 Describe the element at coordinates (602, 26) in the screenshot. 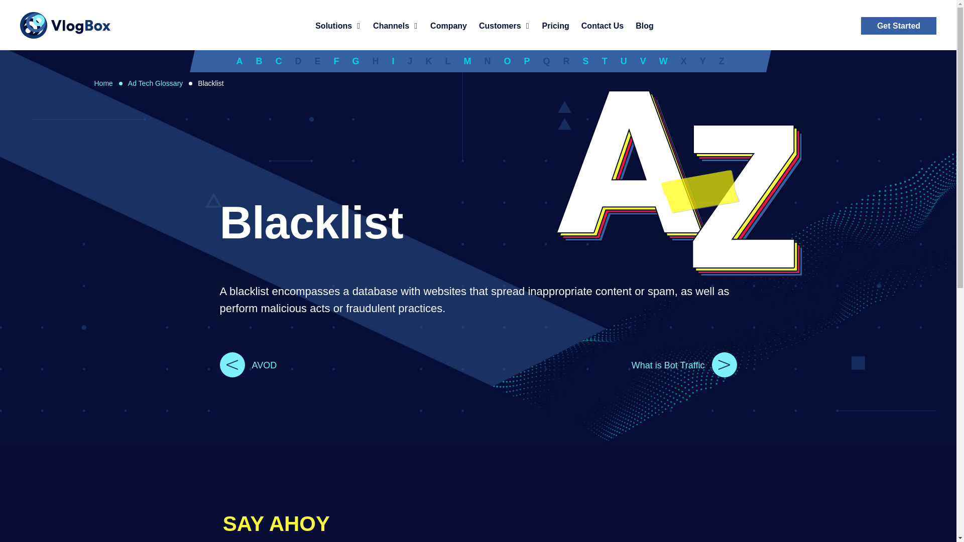

I see `Contact Us` at that location.